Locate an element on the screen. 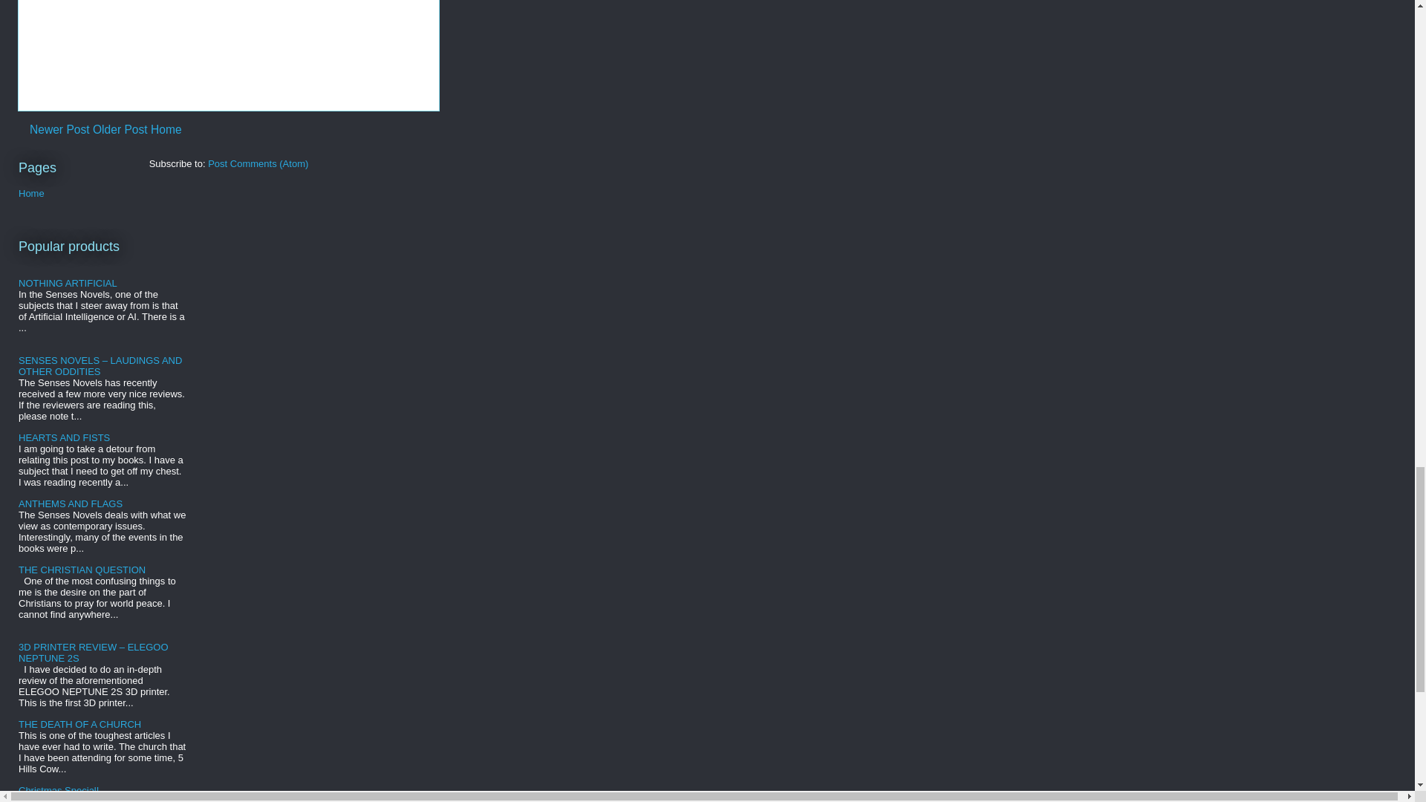 The width and height of the screenshot is (1426, 802). NOTHING ARTIFICIAL is located at coordinates (67, 282).